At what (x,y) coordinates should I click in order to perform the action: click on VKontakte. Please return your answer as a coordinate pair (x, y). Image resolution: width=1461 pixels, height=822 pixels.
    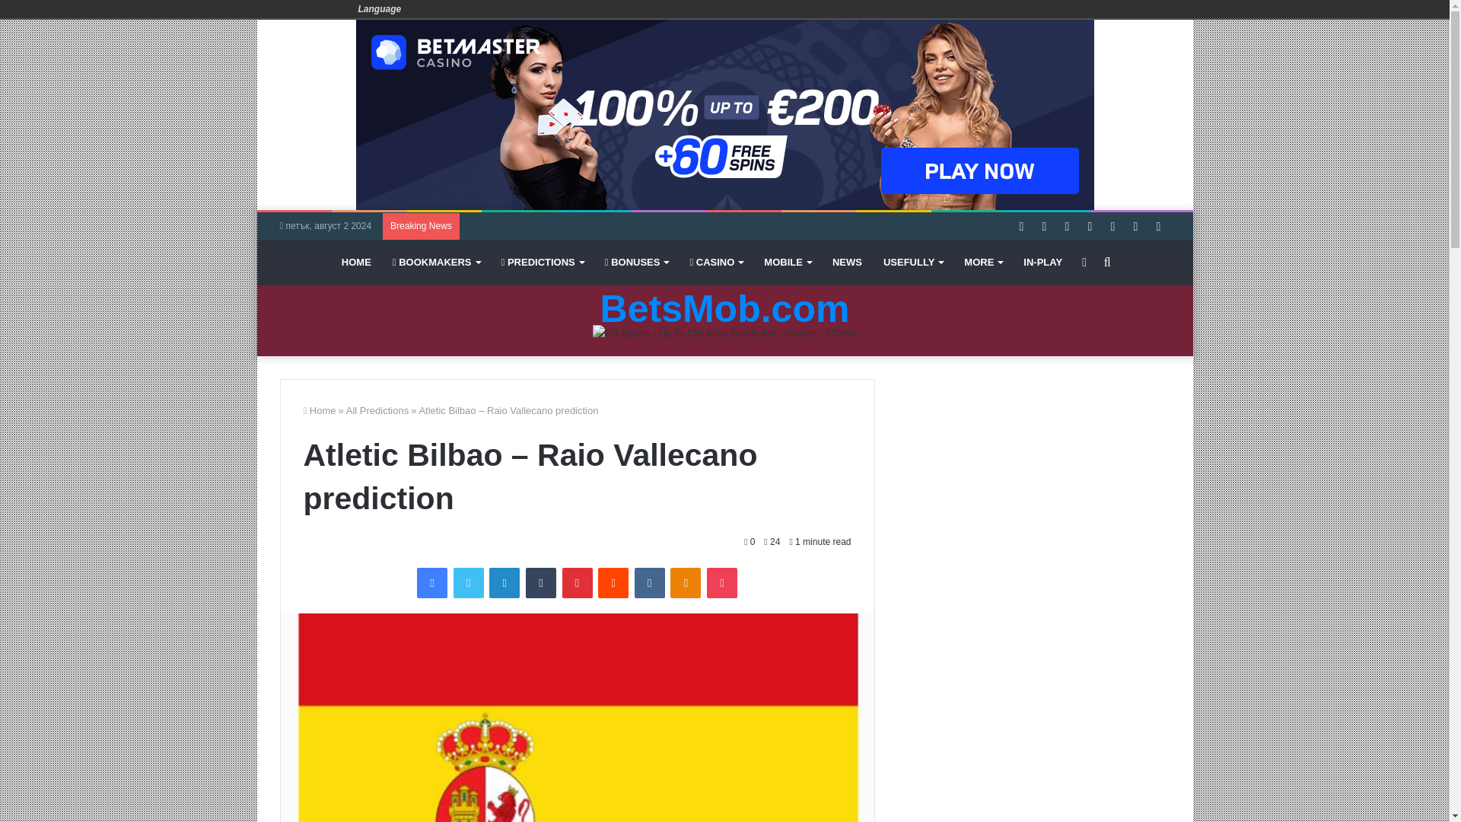
    Looking at the image, I should click on (649, 583).